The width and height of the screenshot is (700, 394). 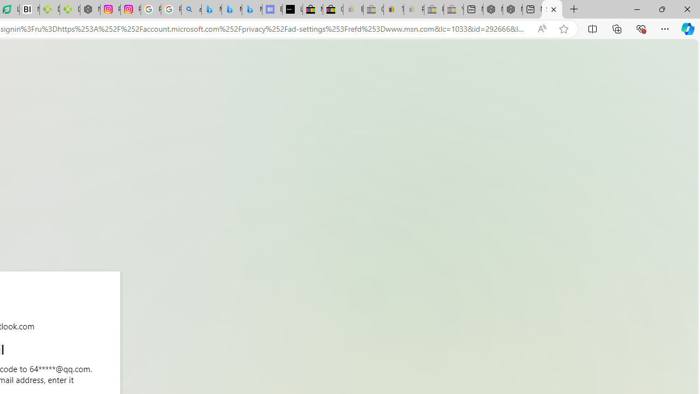 I want to click on Microsoft Bing Travel - Flights from Hong Kong to Bangkok, so click(x=211, y=10).